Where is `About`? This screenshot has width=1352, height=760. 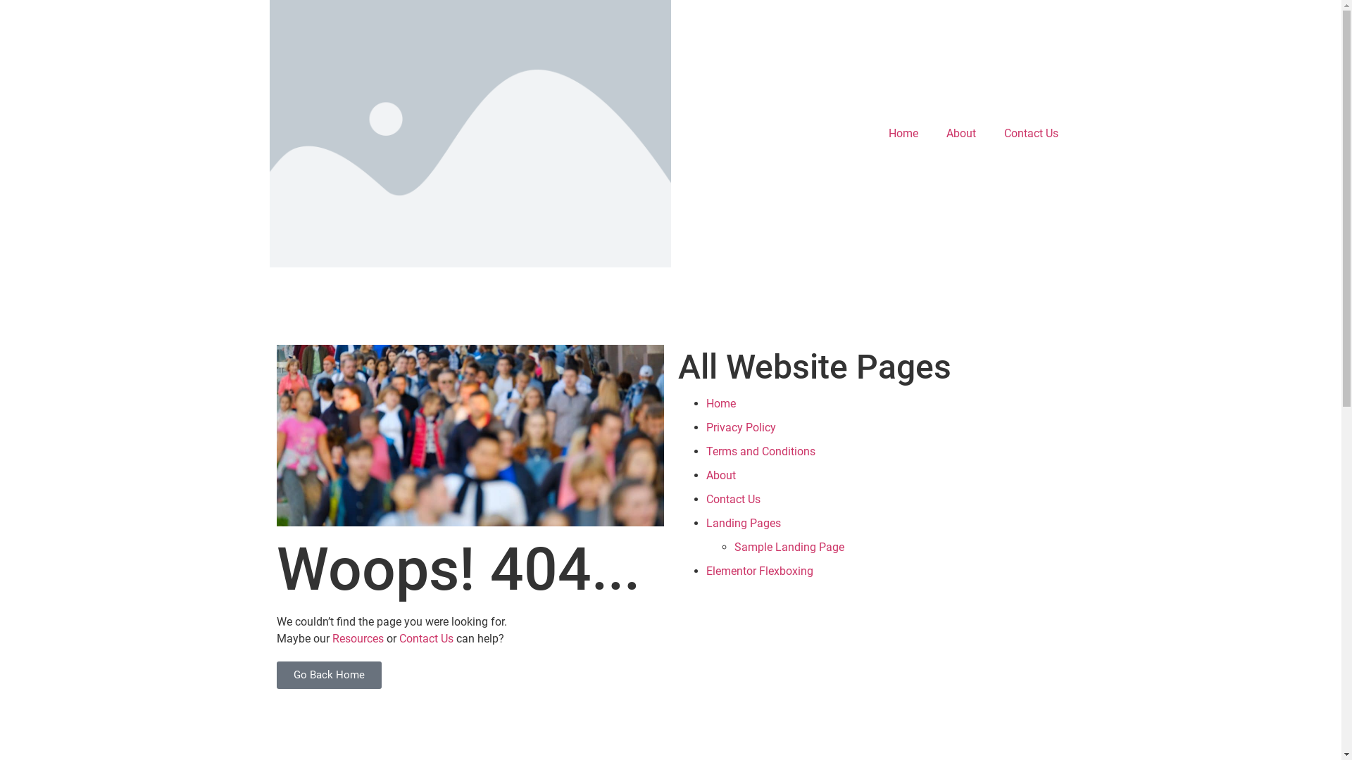
About is located at coordinates (720, 476).